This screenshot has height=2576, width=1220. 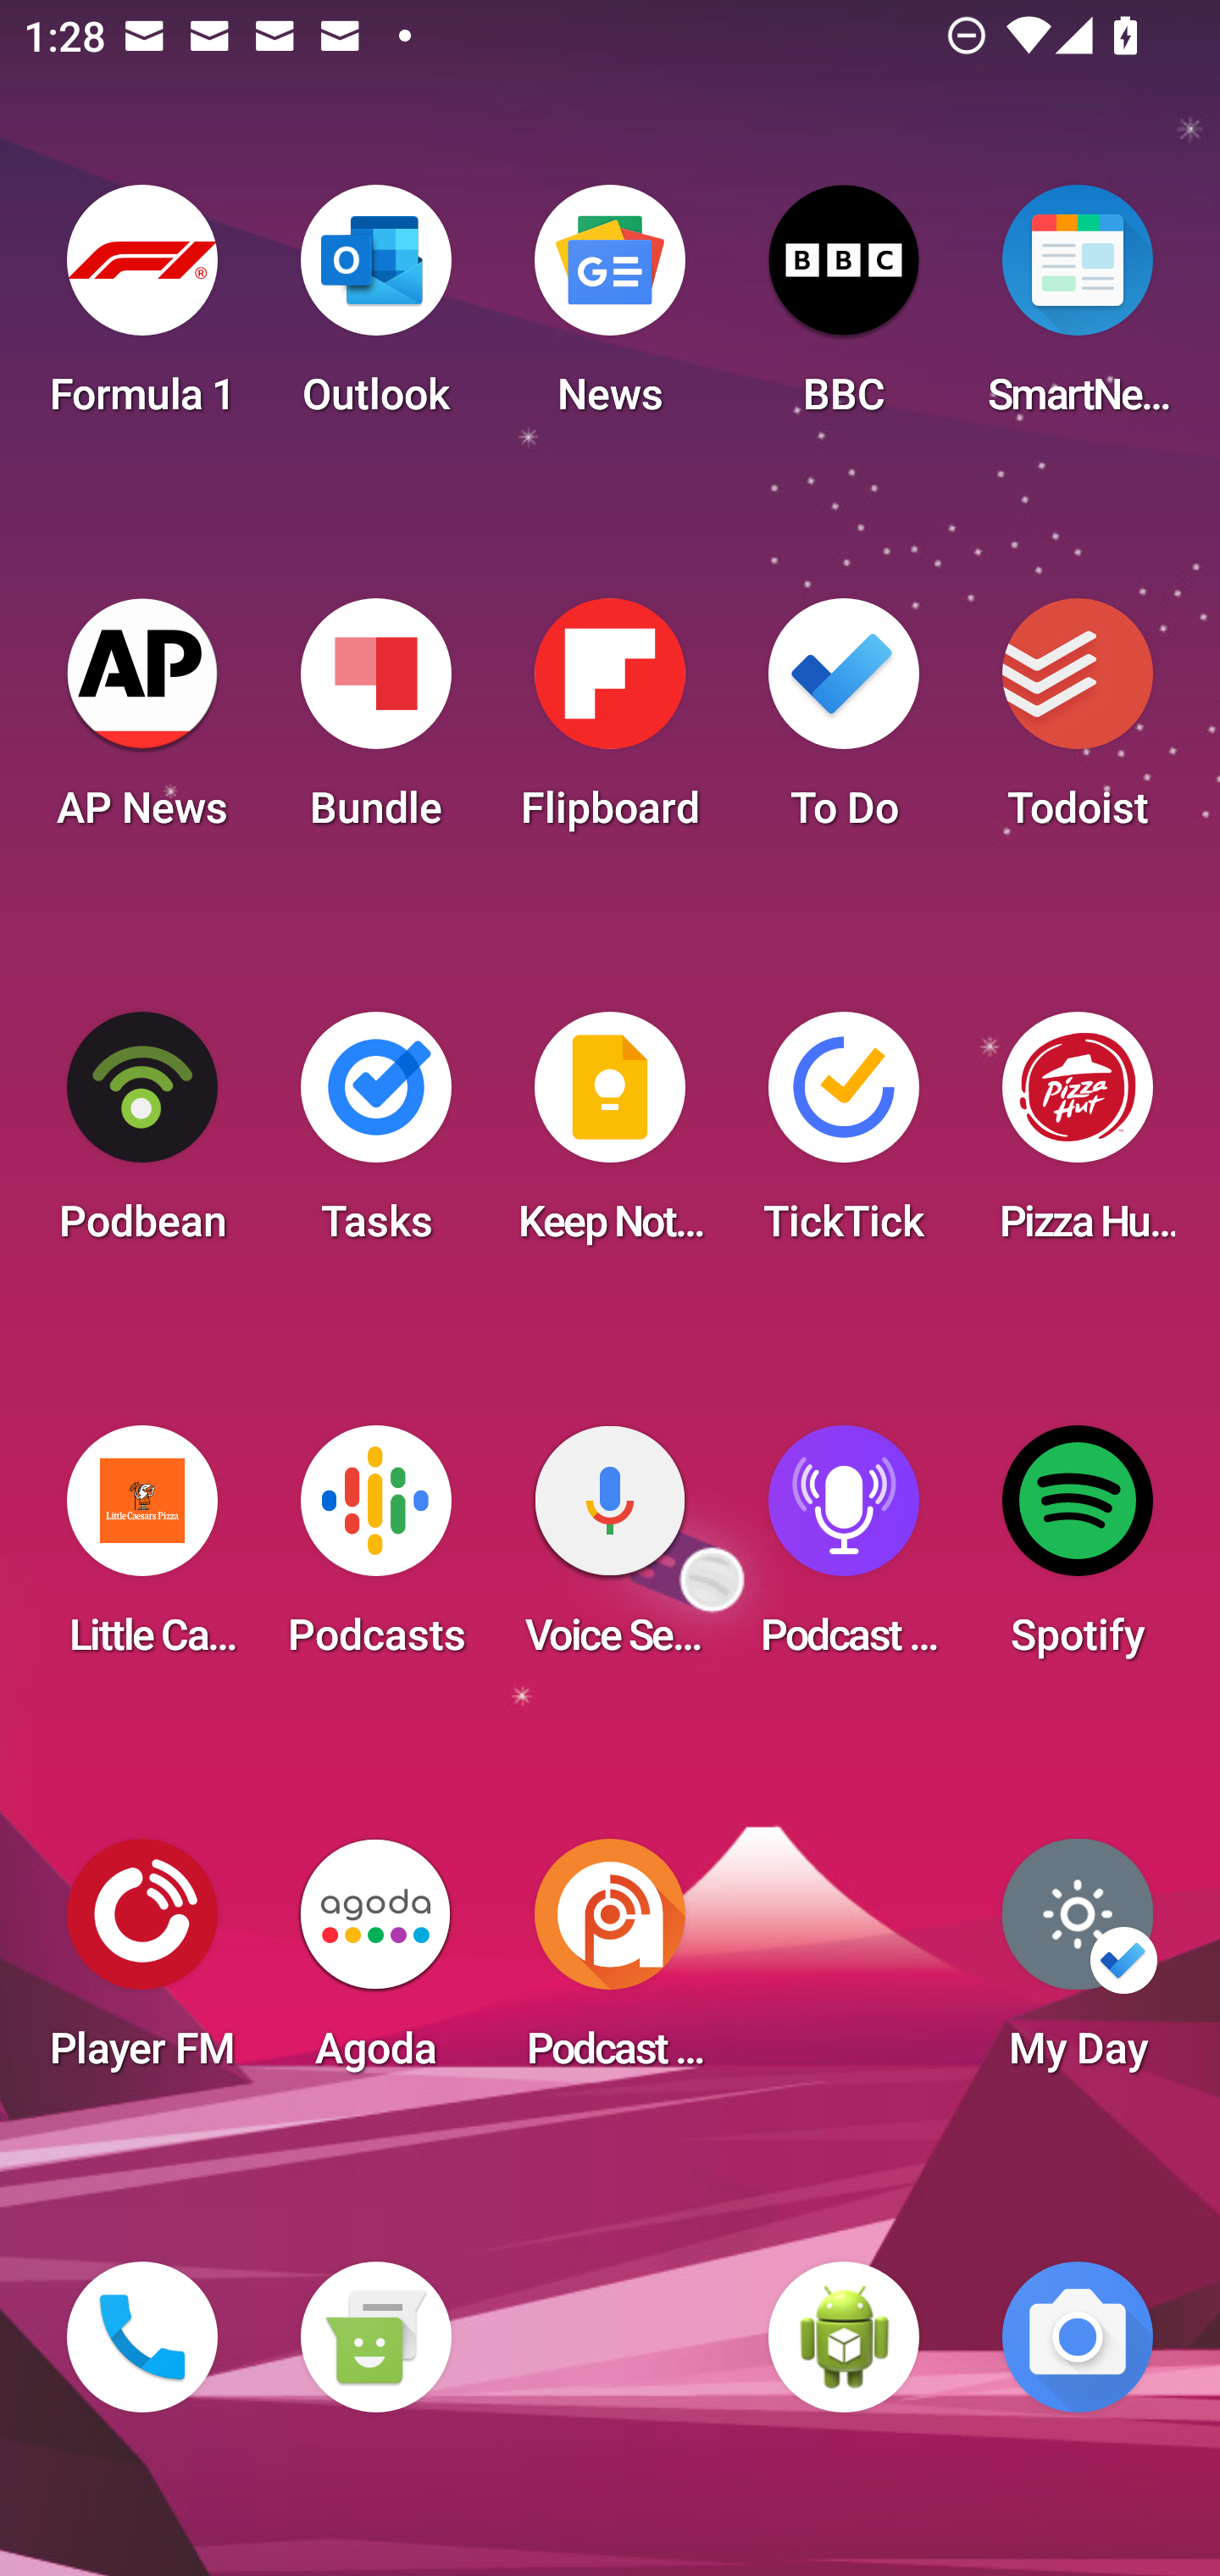 What do you see at coordinates (142, 310) in the screenshot?
I see `Formula 1` at bounding box center [142, 310].